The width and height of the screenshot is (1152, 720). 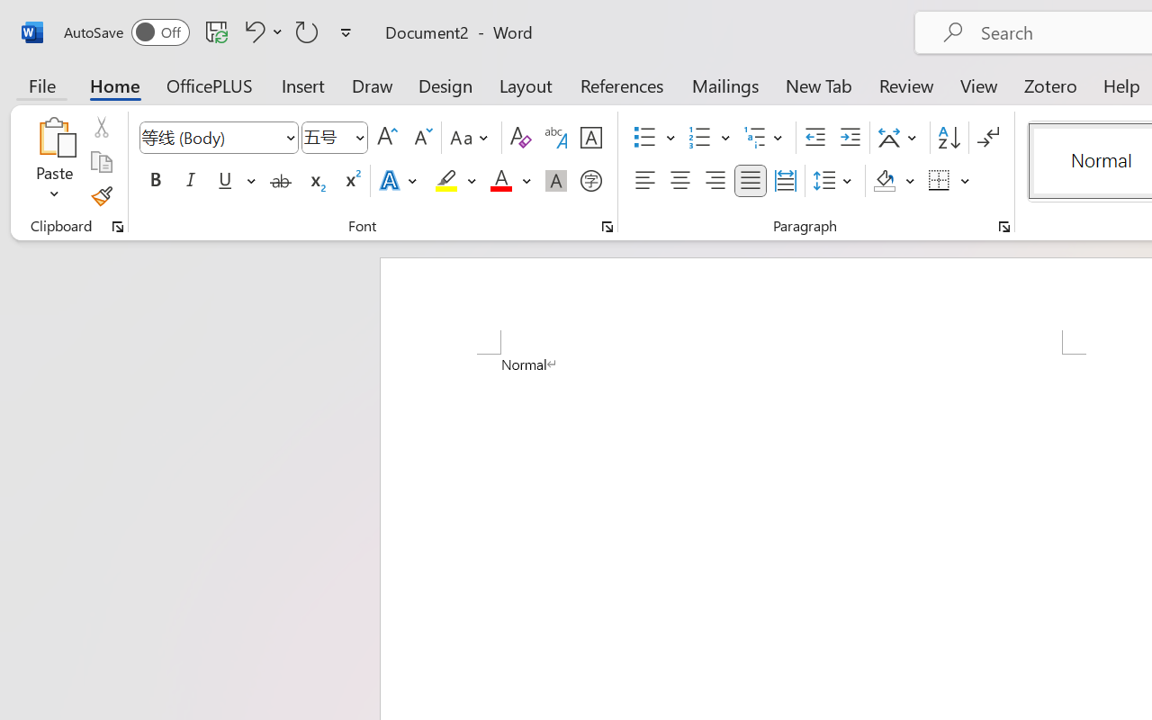 I want to click on View, so click(x=979, y=85).